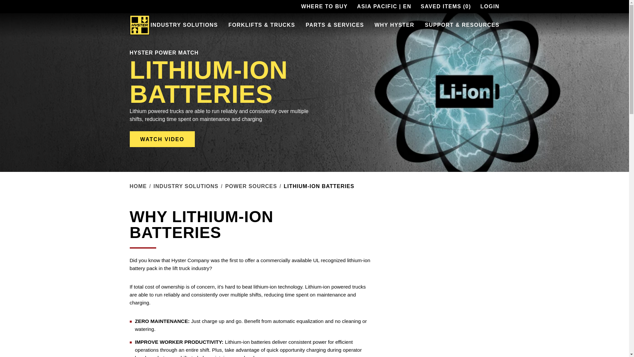 This screenshot has height=357, width=634. I want to click on Where to Buy, so click(324, 7).